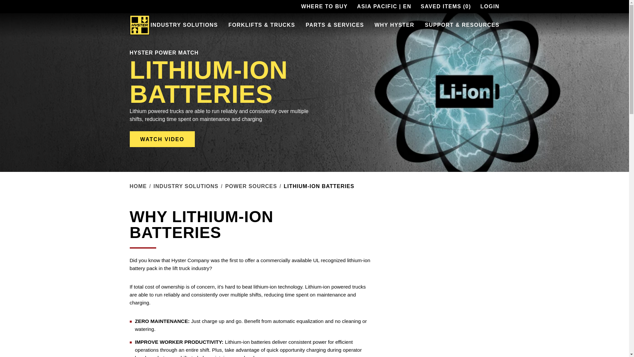 This screenshot has height=357, width=634. I want to click on Where to Buy, so click(324, 7).